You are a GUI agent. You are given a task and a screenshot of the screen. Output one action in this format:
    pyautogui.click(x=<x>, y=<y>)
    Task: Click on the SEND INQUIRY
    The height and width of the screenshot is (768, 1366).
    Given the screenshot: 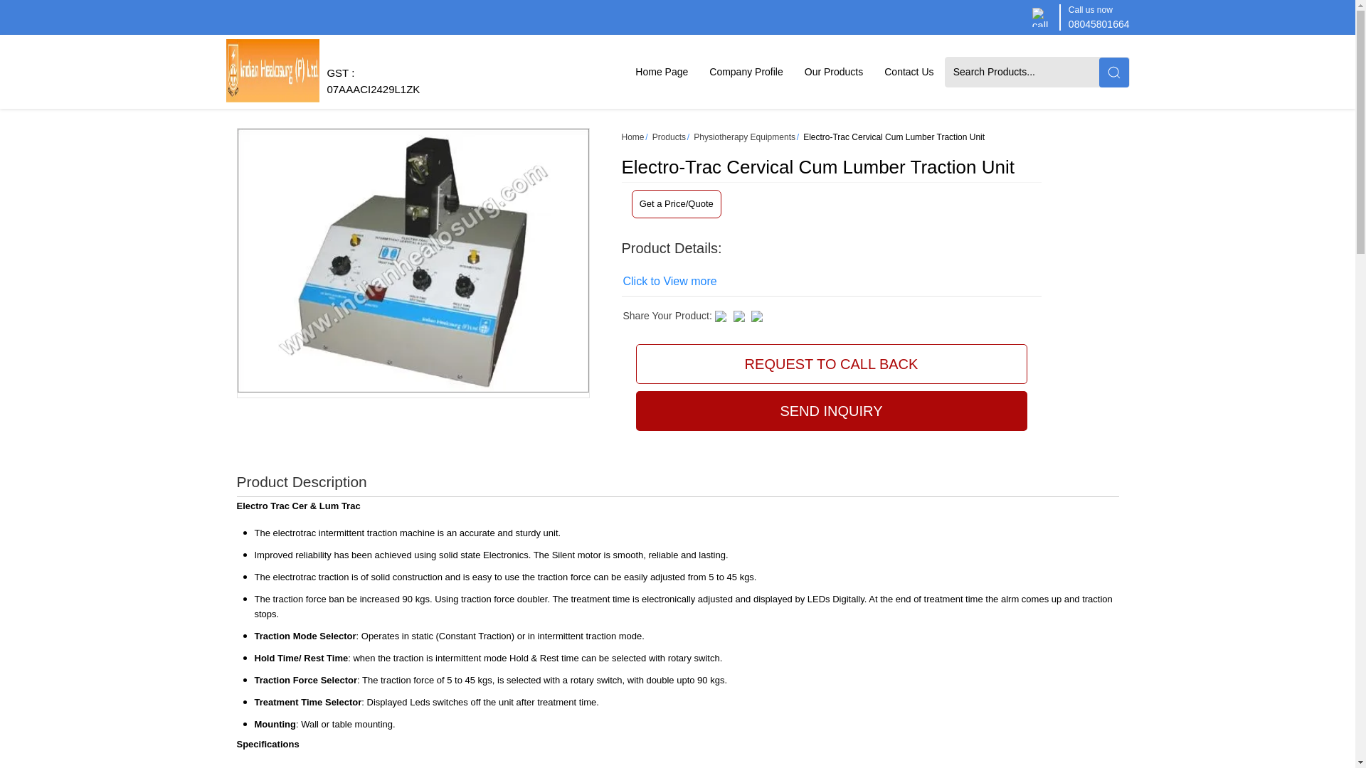 What is the action you would take?
    pyautogui.click(x=831, y=410)
    